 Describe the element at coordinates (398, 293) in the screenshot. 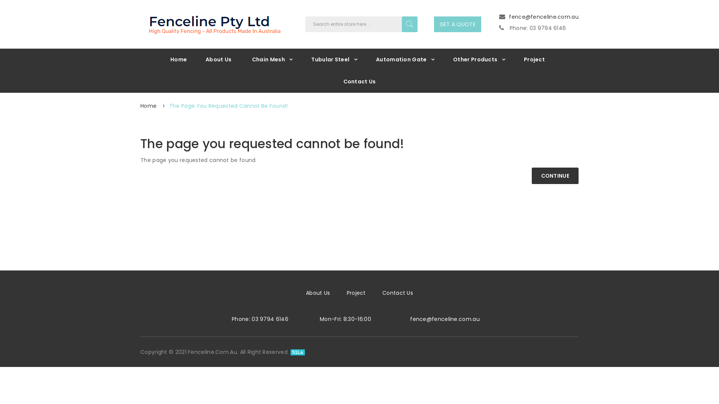

I see `Contact Us` at that location.